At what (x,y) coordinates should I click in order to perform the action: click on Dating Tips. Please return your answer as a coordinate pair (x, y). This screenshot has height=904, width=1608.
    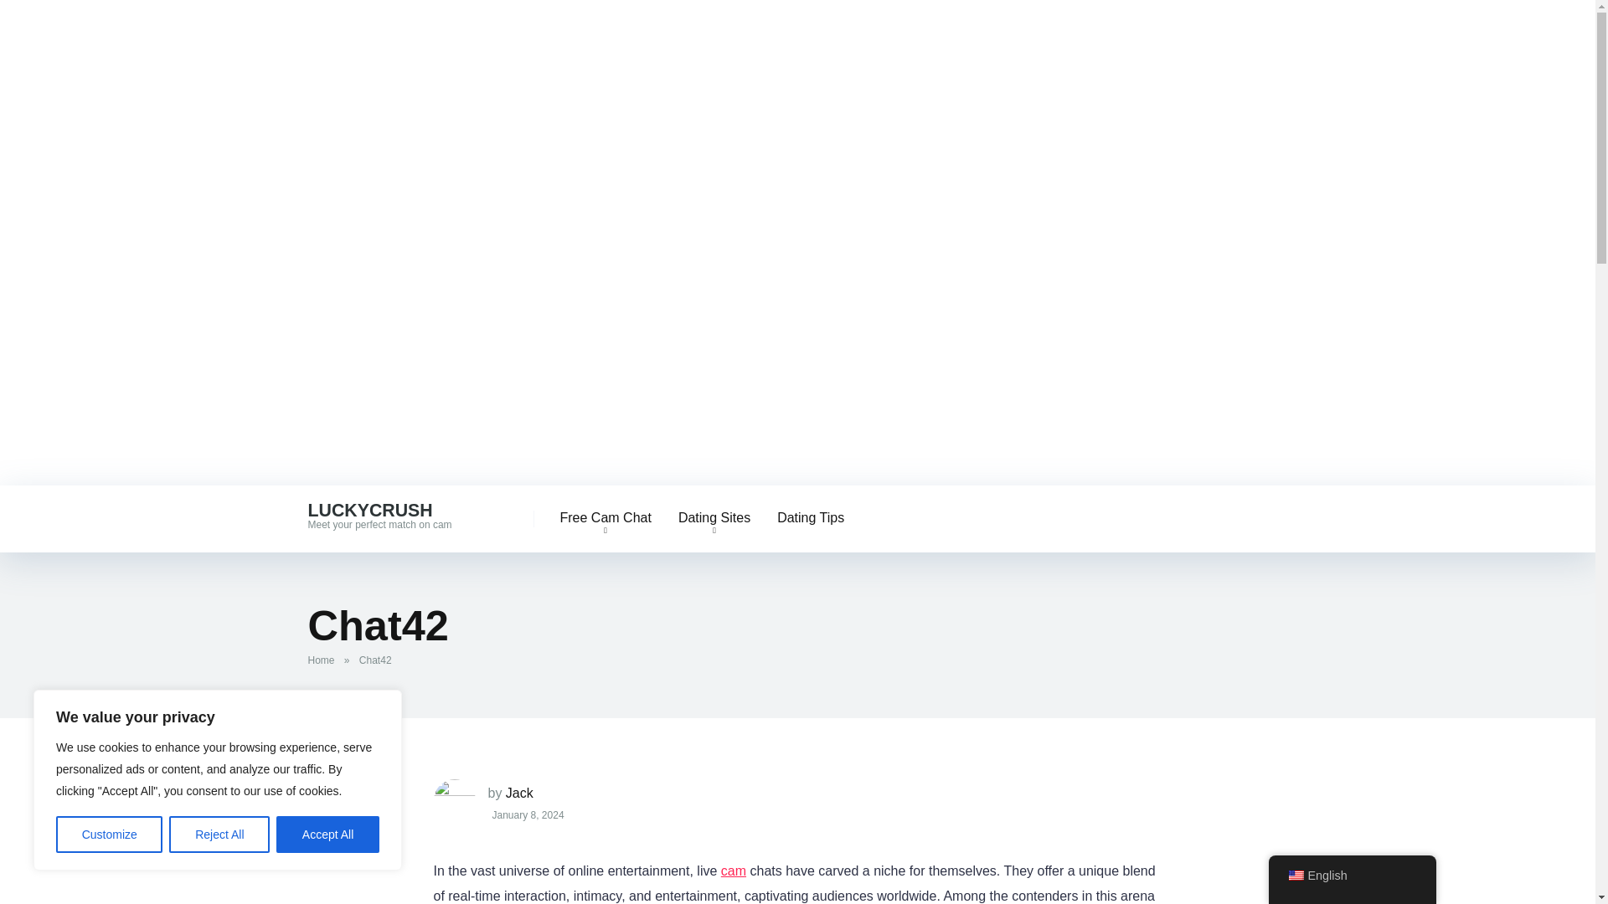
    Looking at the image, I should click on (811, 518).